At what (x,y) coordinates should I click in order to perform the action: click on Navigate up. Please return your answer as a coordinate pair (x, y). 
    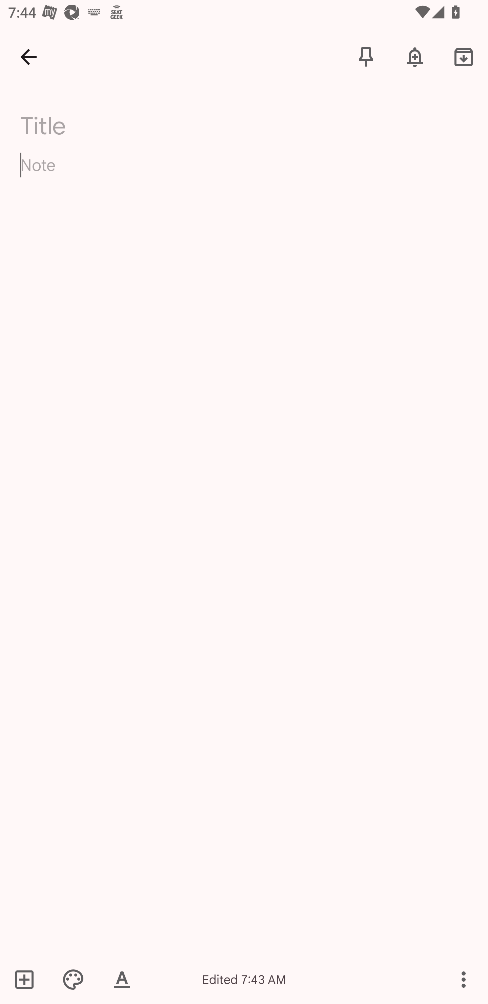
    Looking at the image, I should click on (28, 56).